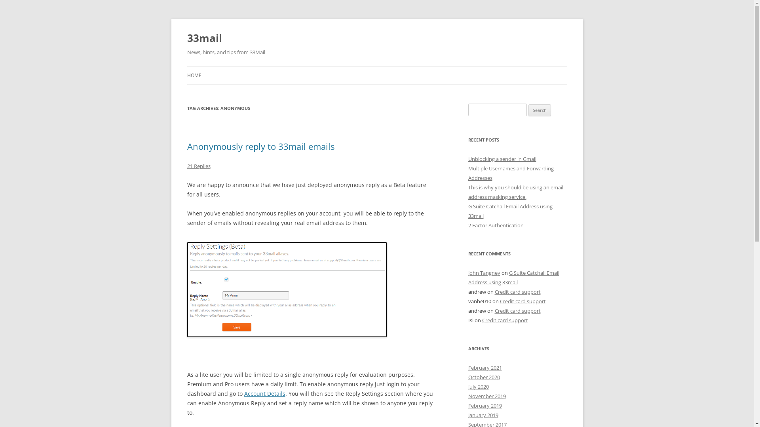  What do you see at coordinates (518, 292) in the screenshot?
I see `Credit card support` at bounding box center [518, 292].